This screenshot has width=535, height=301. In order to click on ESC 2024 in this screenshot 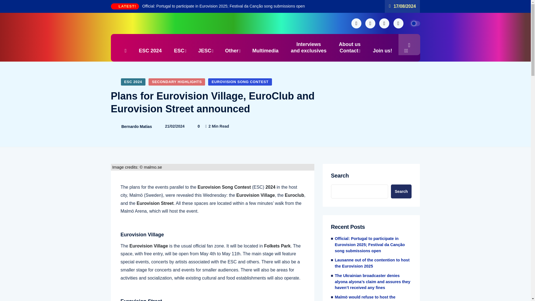, I will do `click(240, 82)`.